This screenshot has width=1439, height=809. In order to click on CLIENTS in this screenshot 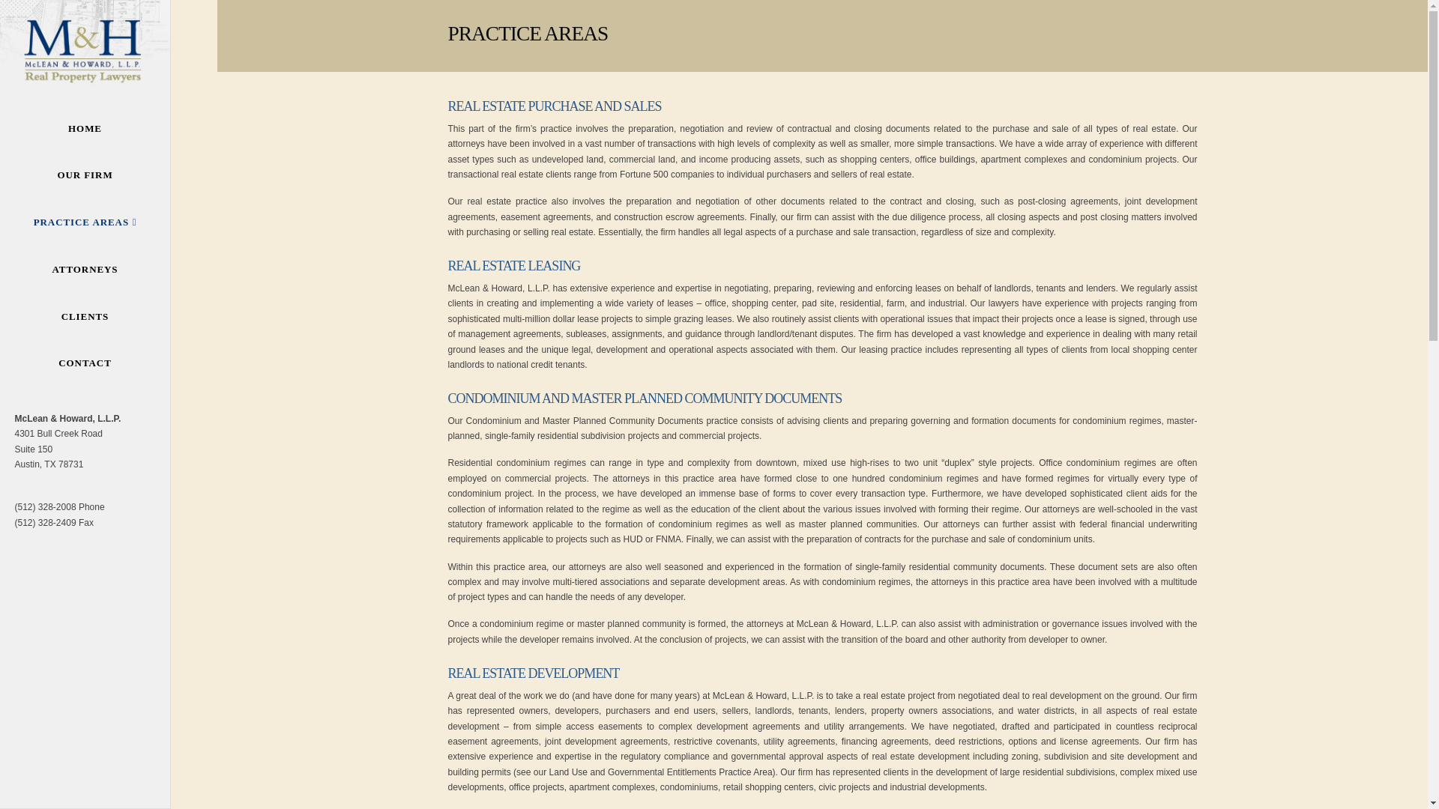, I will do `click(85, 316)`.